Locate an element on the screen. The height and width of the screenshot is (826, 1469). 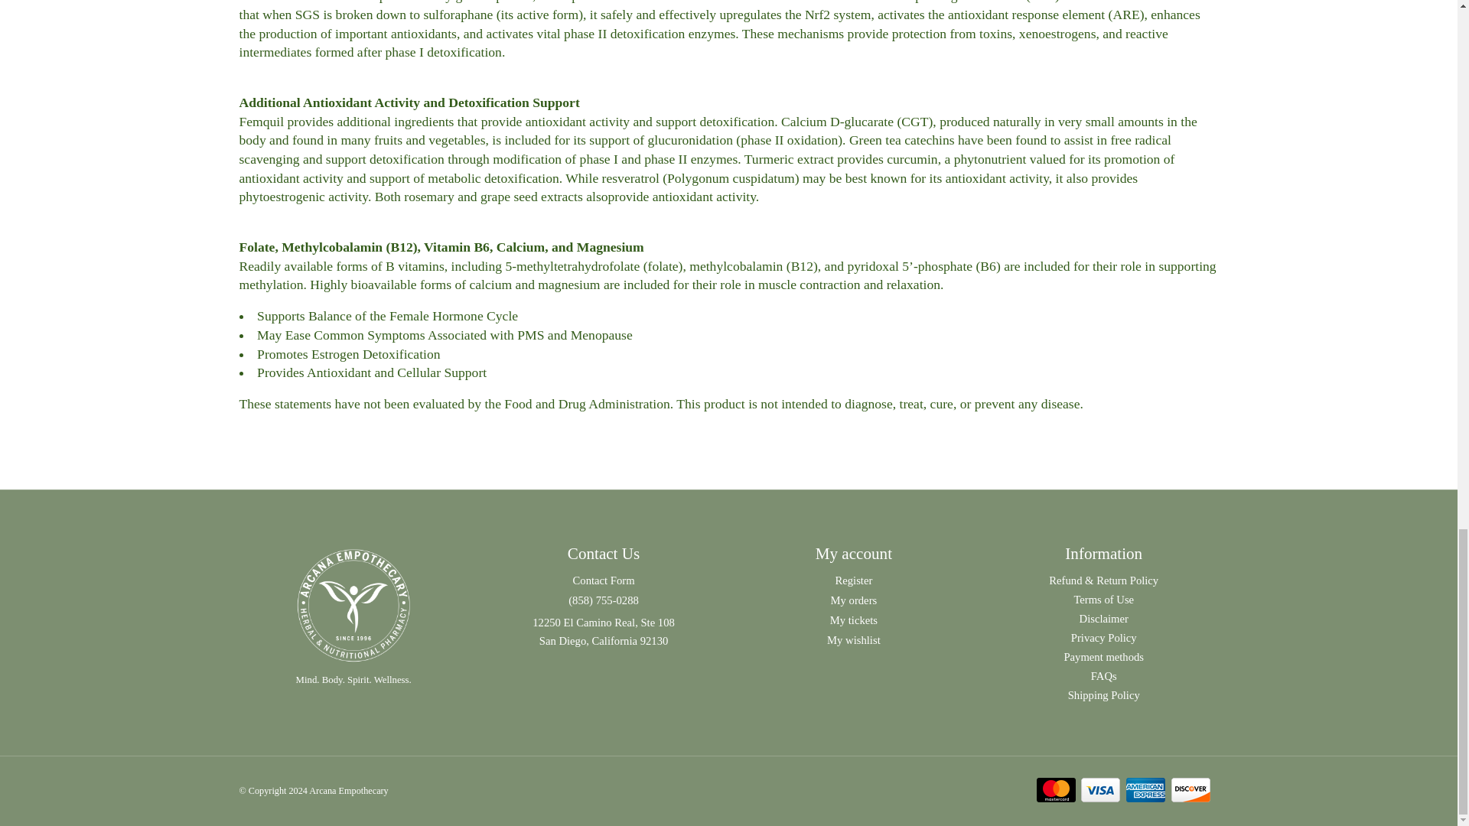
My wishlist is located at coordinates (853, 639).